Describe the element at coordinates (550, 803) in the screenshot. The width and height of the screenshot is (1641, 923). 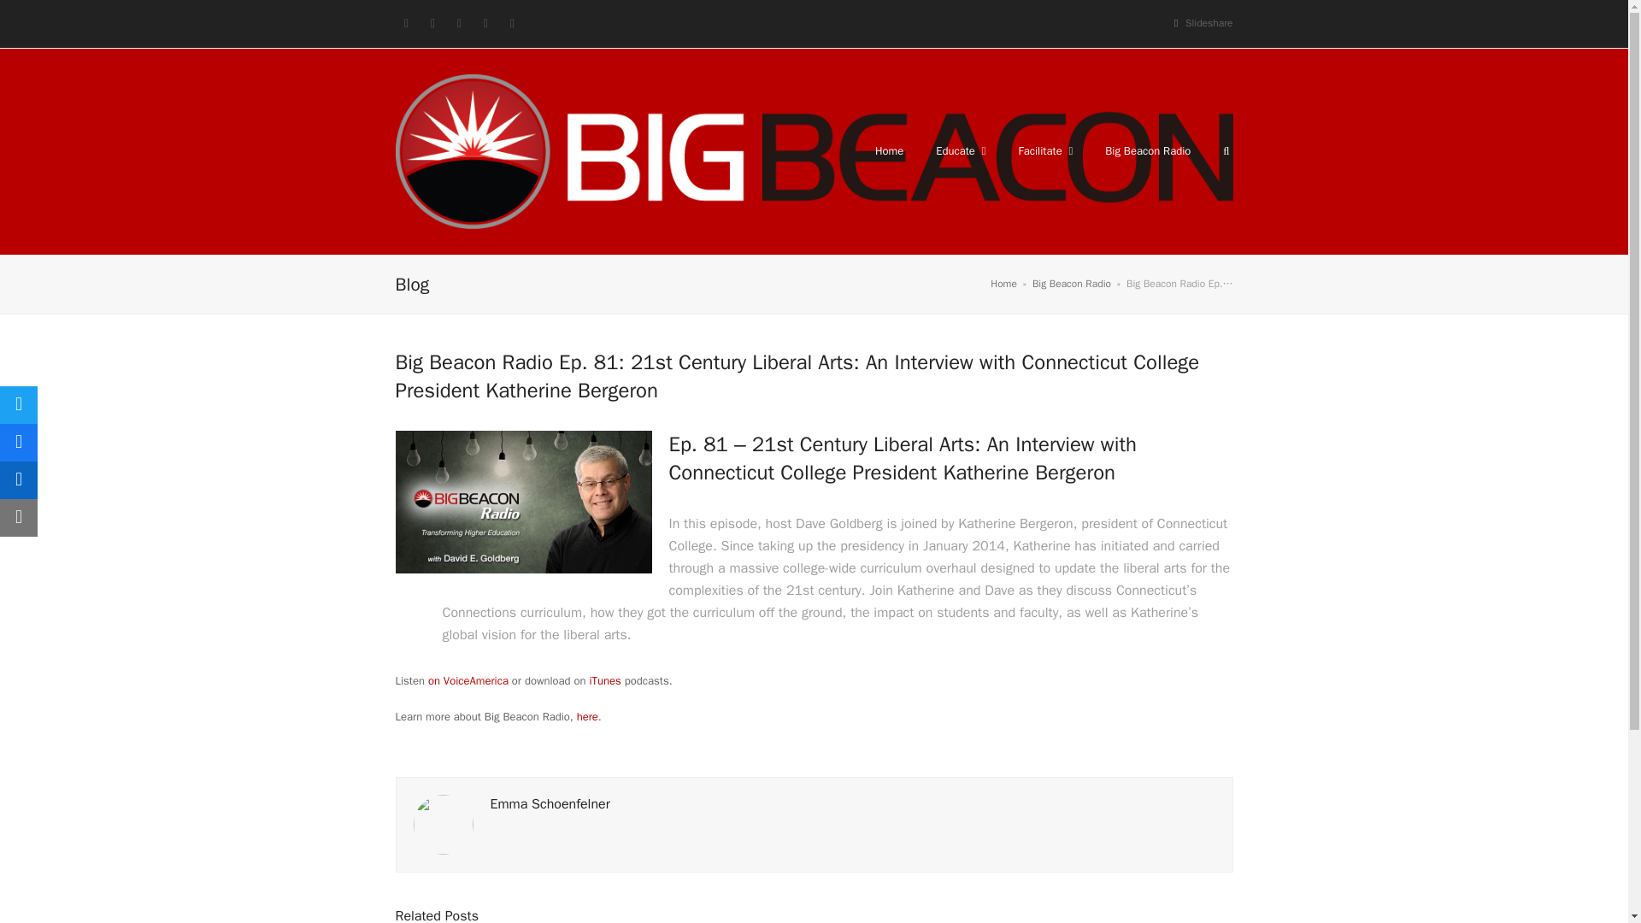
I see `Emma Schoenfelner` at that location.